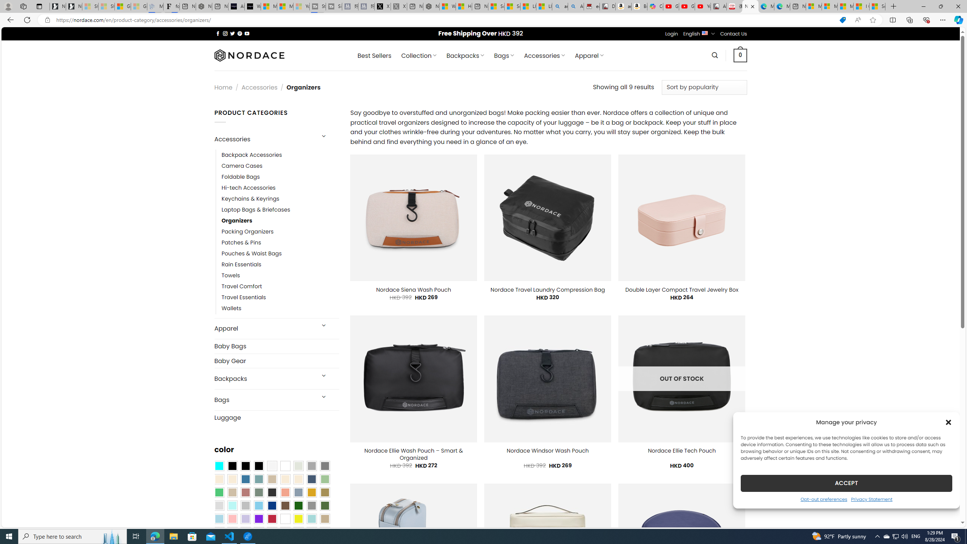 Image resolution: width=967 pixels, height=544 pixels. What do you see at coordinates (246, 506) in the screenshot?
I see `Silver` at bounding box center [246, 506].